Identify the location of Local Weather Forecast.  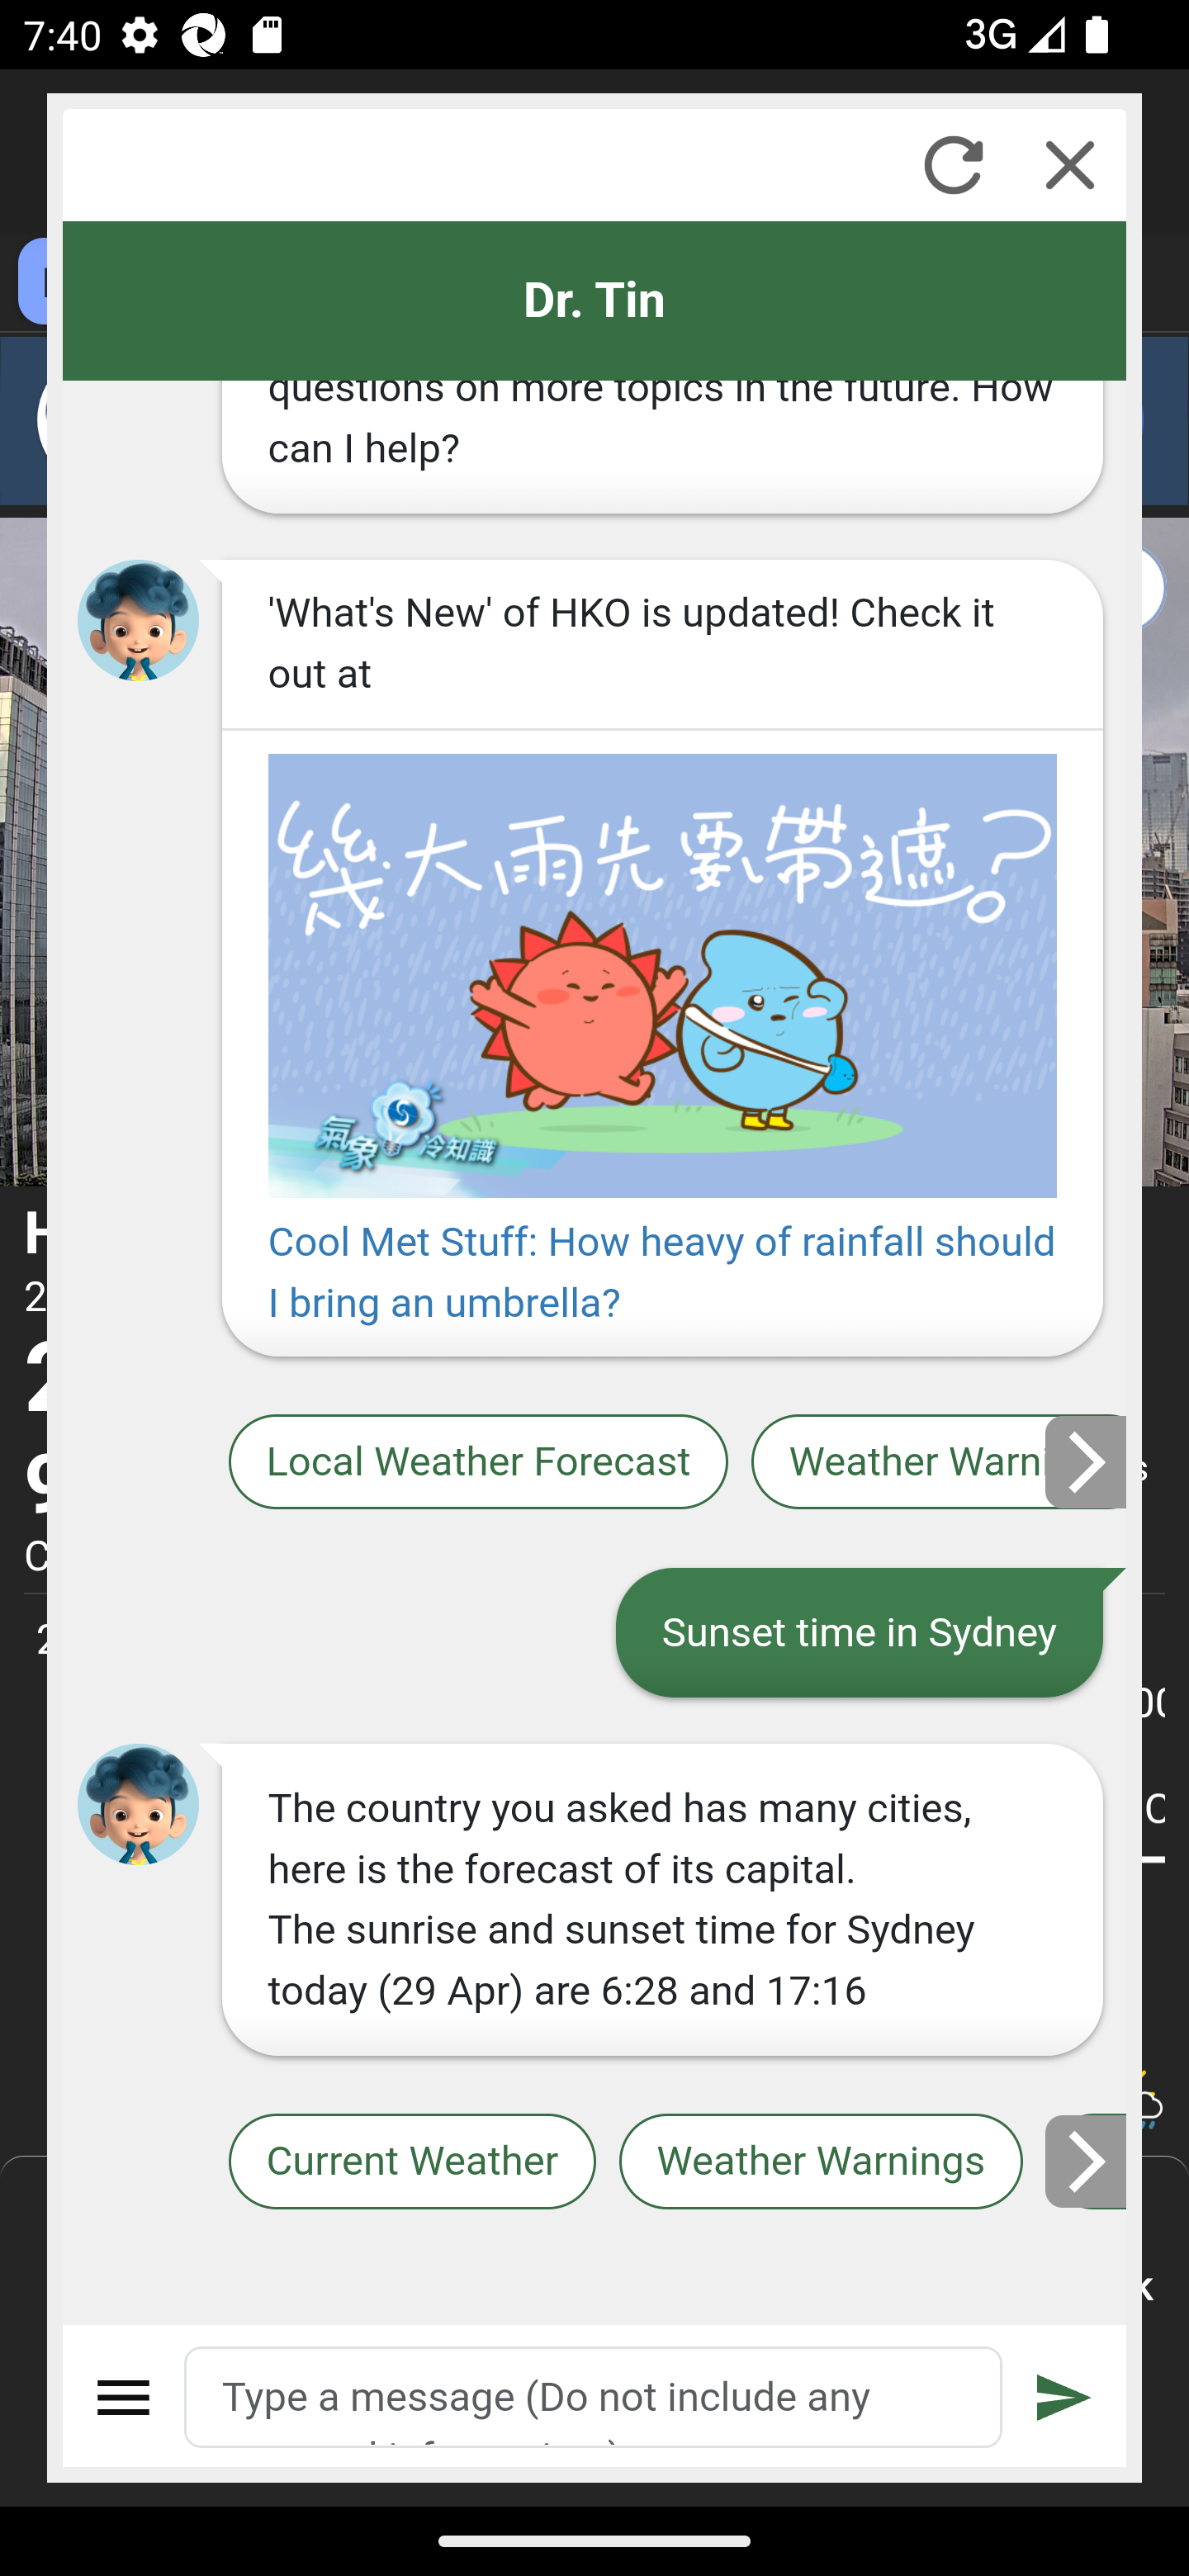
(479, 1461).